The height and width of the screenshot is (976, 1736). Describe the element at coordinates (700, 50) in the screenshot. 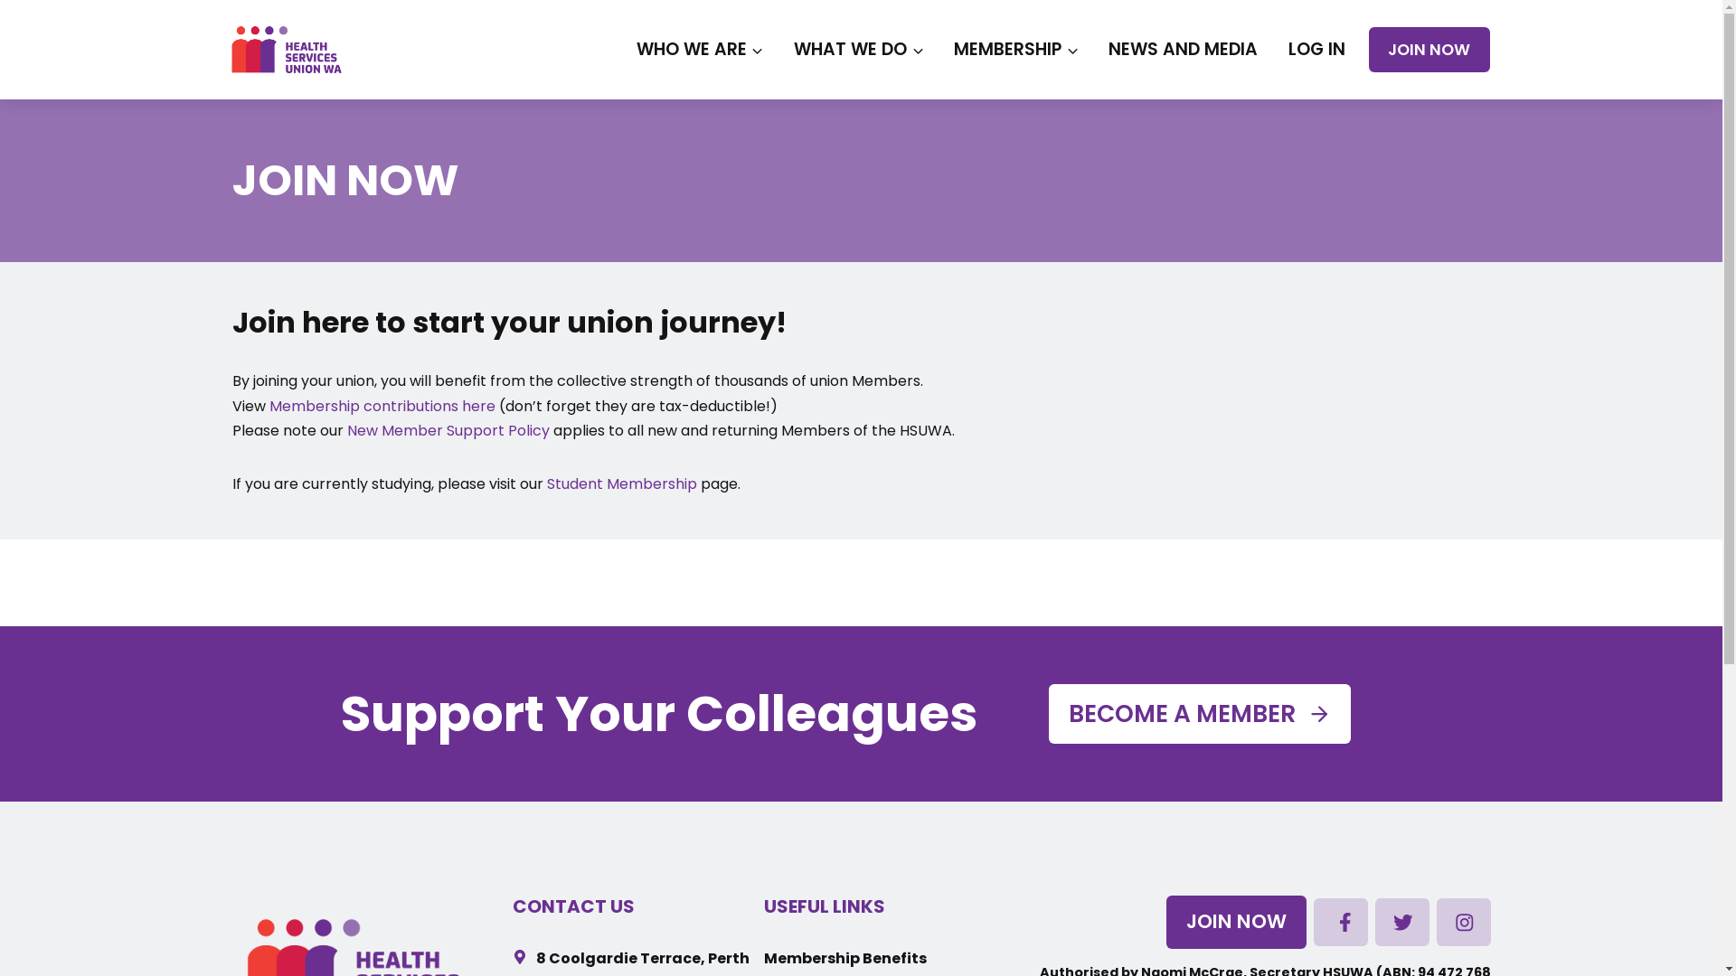

I see `WHO WE ARE` at that location.